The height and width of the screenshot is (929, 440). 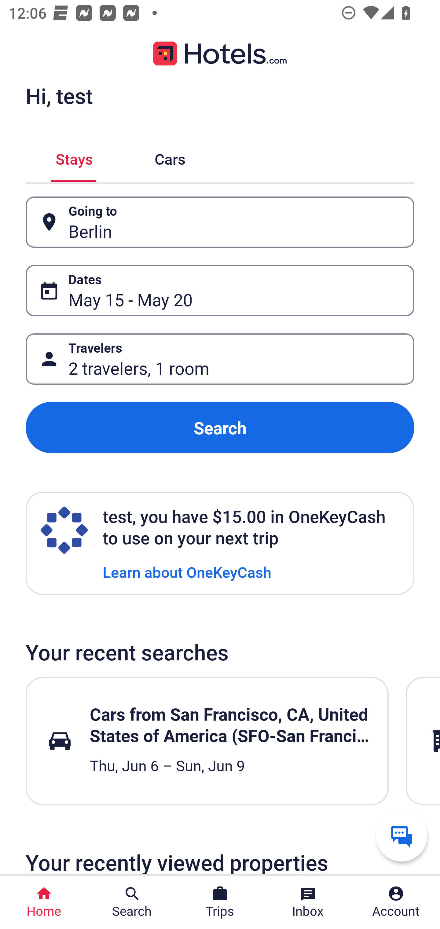 I want to click on Cars, so click(x=170, y=157).